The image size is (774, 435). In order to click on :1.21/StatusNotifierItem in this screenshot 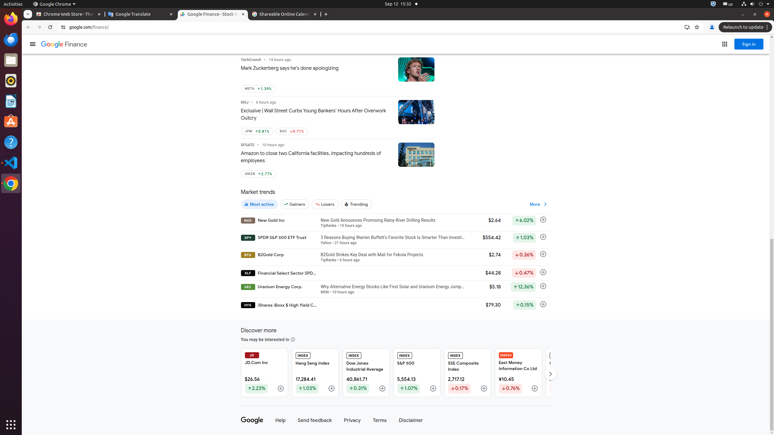, I will do `click(728, 4)`.